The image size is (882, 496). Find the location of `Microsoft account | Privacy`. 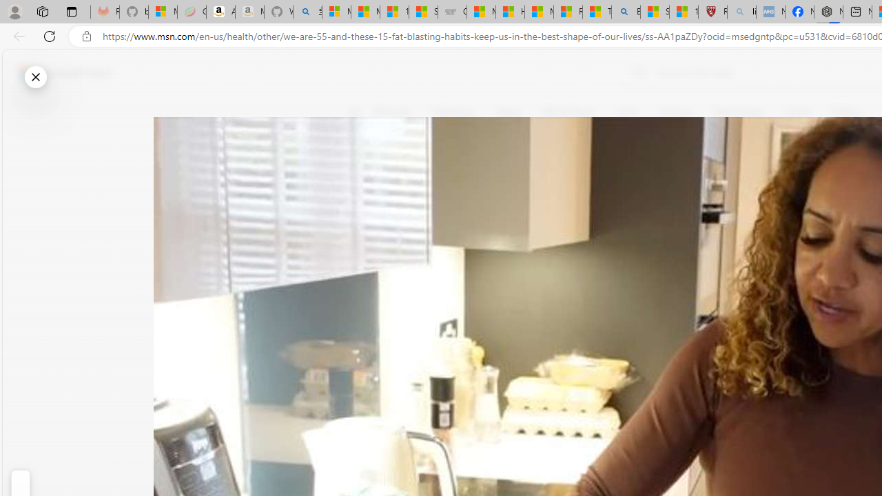

Microsoft account | Privacy is located at coordinates (336, 12).